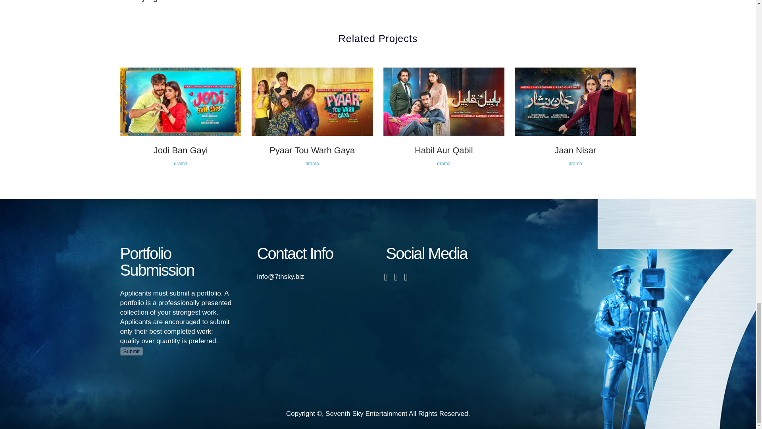 The width and height of the screenshot is (762, 429). I want to click on Habil Aur Qabil, so click(575, 150).